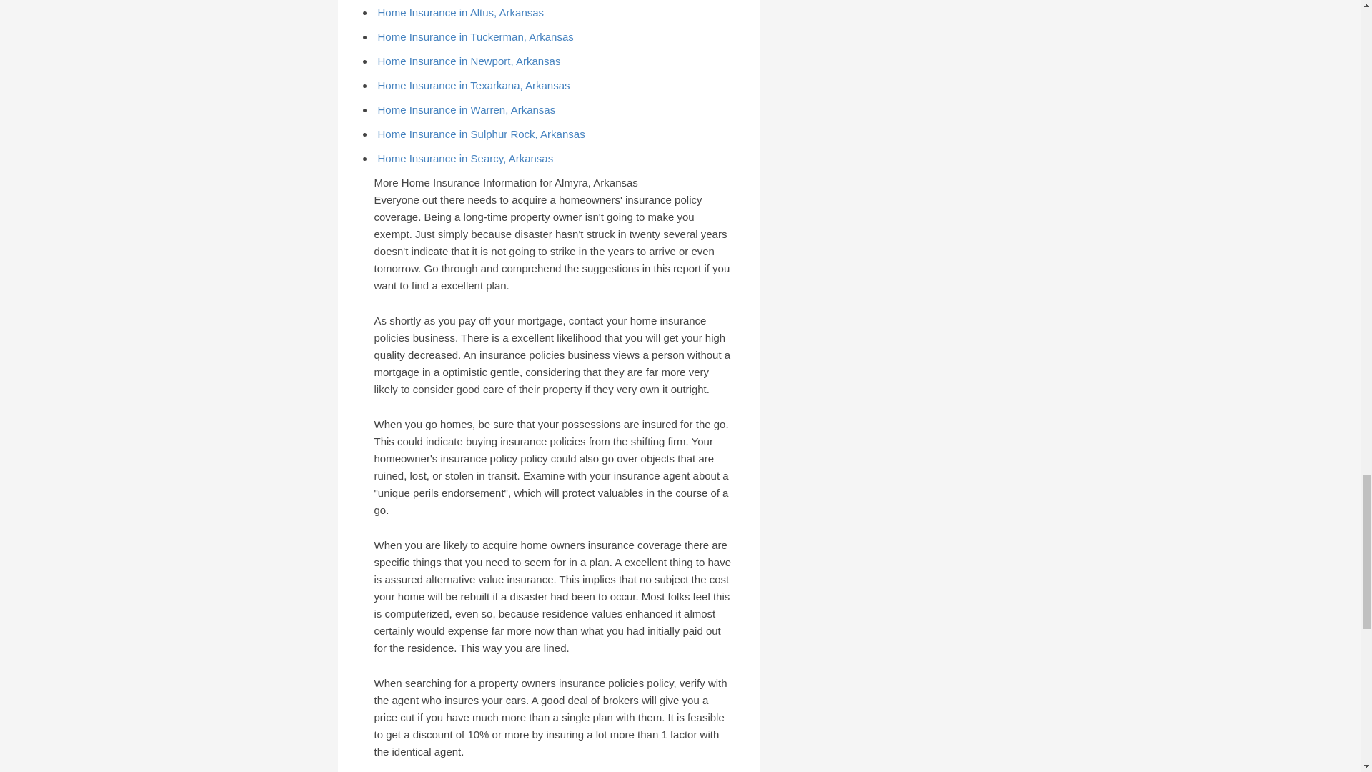 This screenshot has height=772, width=1372. Describe the element at coordinates (500, 186) in the screenshot. I see `More Home Insurance Information for Almyra, Arkansas` at that location.